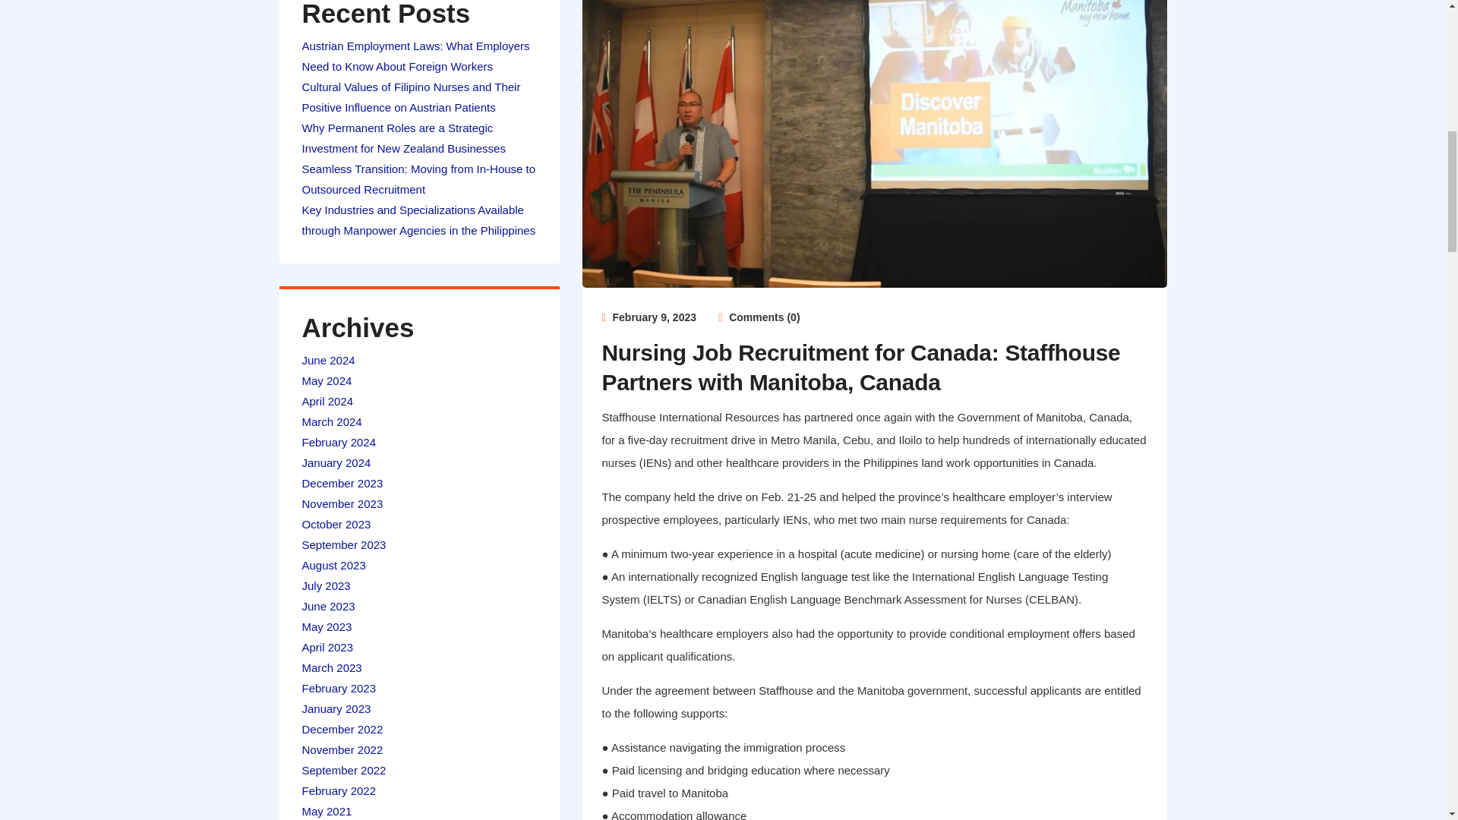  I want to click on April 2024, so click(328, 401).